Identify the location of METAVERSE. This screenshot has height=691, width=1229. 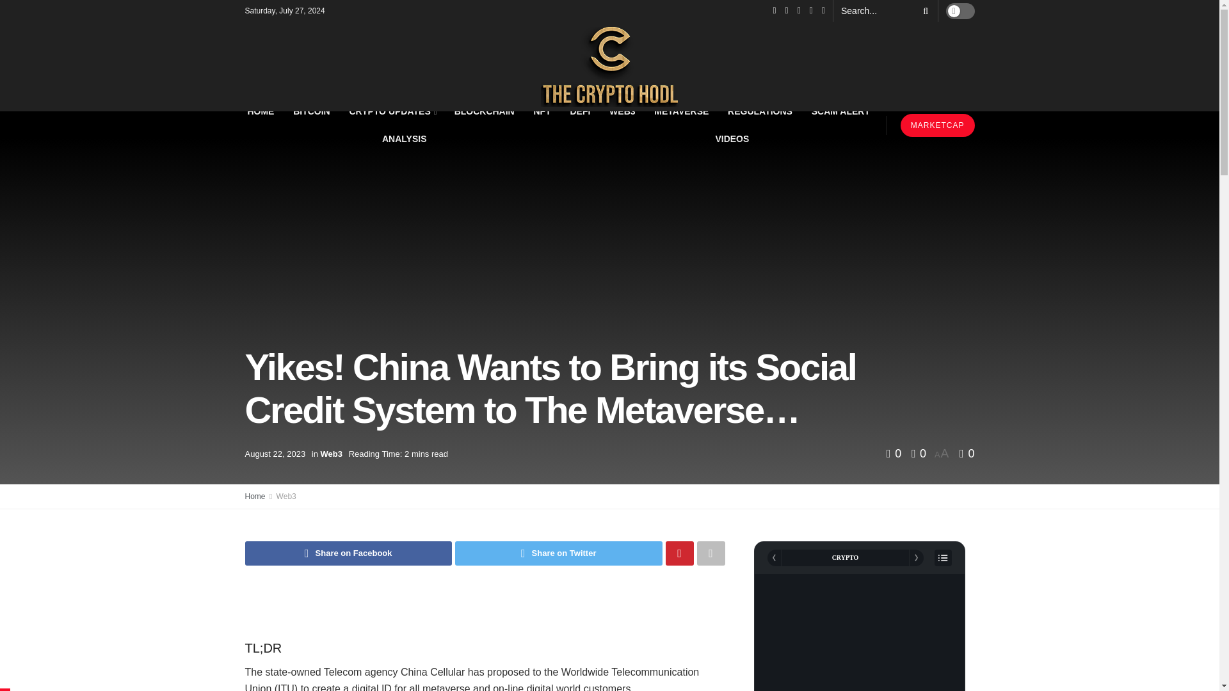
(681, 111).